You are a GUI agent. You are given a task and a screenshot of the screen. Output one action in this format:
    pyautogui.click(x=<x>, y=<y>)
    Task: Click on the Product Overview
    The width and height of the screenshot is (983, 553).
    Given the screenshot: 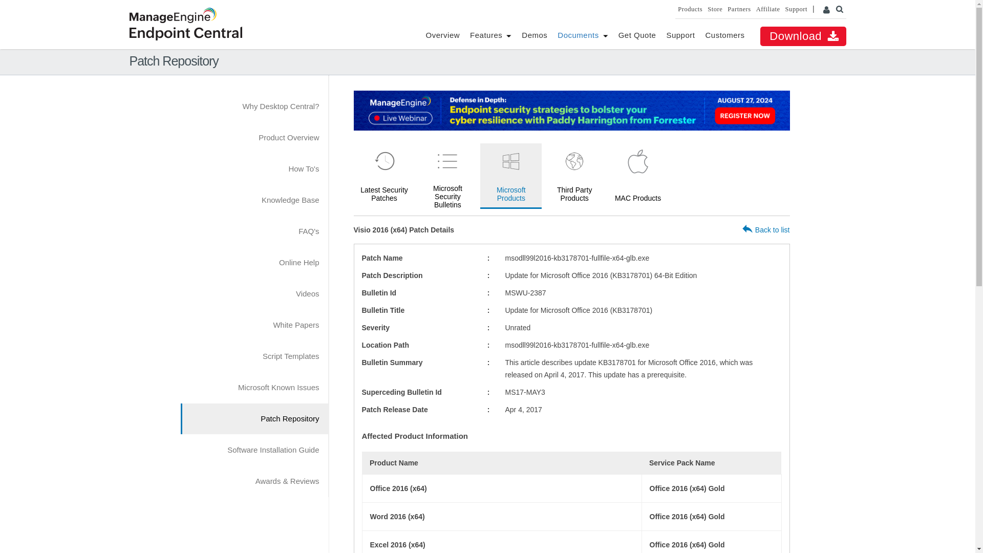 What is the action you would take?
    pyautogui.click(x=253, y=137)
    